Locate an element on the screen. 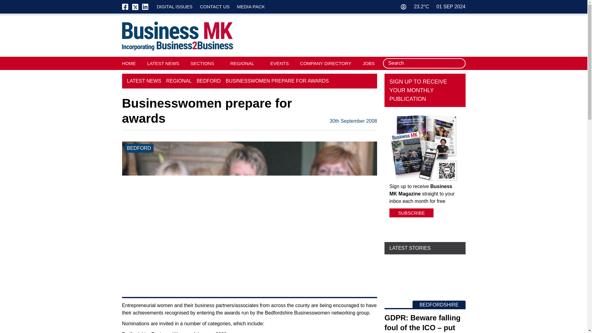 Image resolution: width=592 pixels, height=333 pixels. Go to Latest News. is located at coordinates (144, 81).